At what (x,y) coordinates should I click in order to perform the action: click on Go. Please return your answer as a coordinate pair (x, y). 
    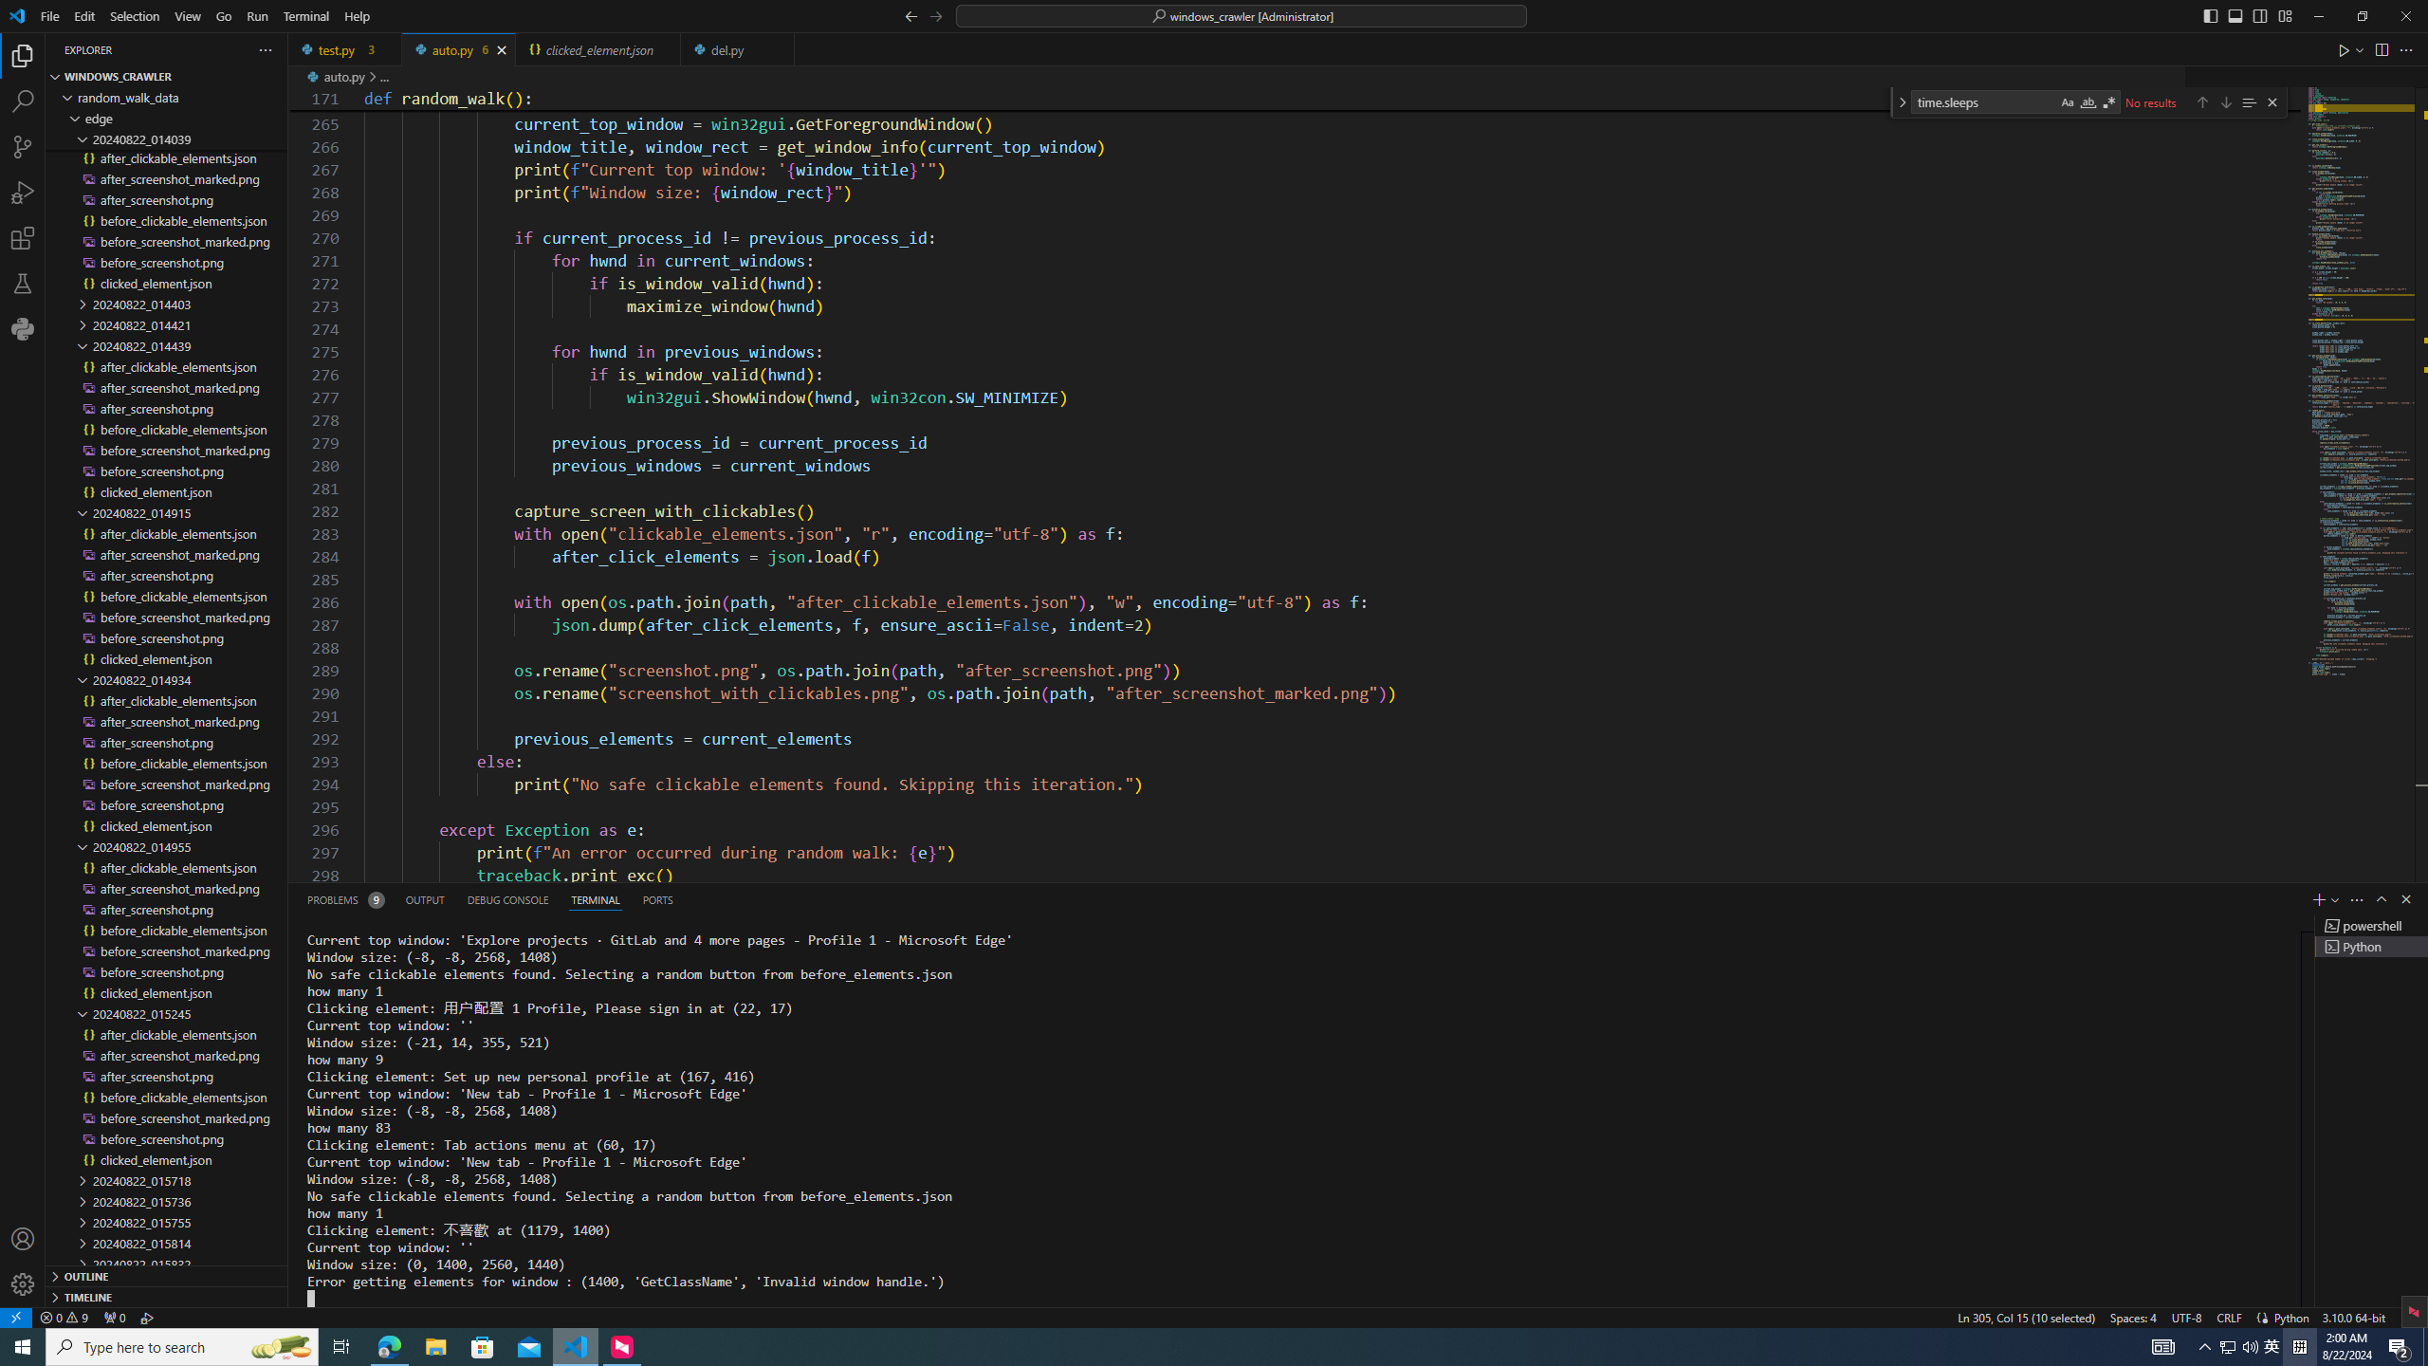
    Looking at the image, I should click on (224, 16).